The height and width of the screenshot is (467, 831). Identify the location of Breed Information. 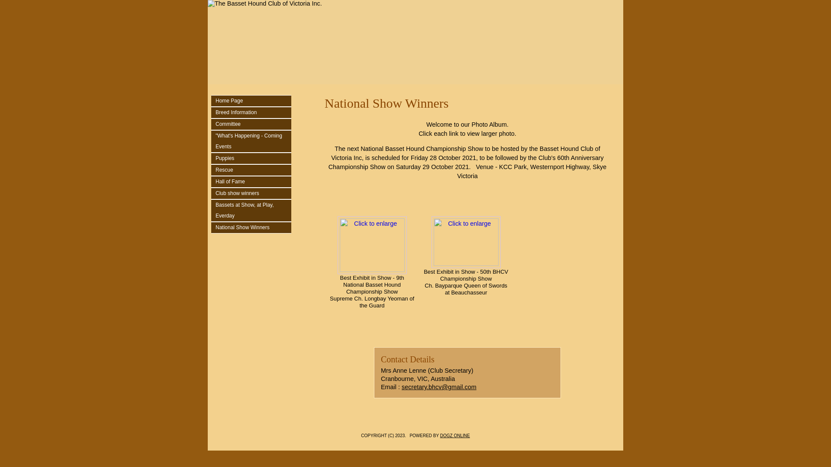
(254, 112).